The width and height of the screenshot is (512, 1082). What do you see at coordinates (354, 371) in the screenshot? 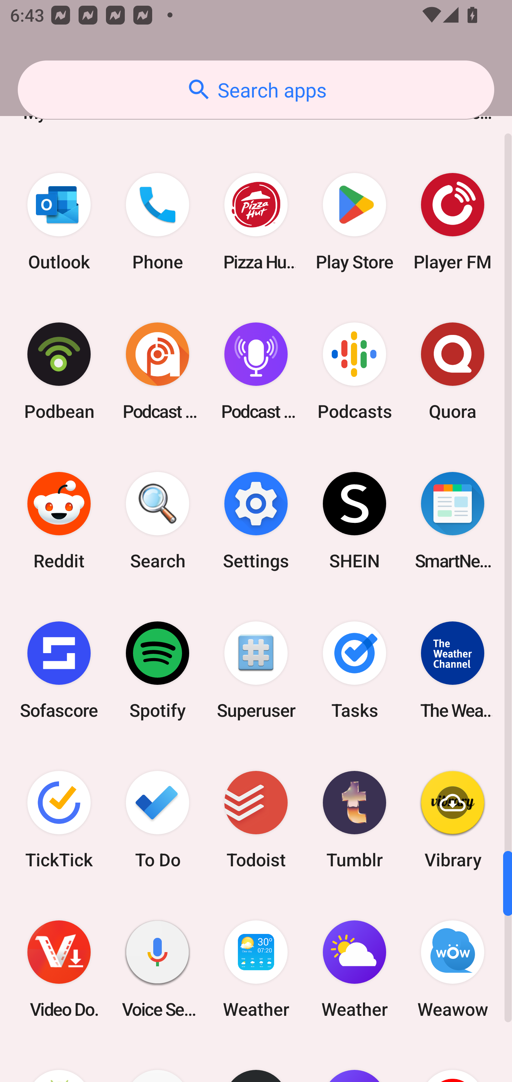
I see `Podcasts` at bounding box center [354, 371].